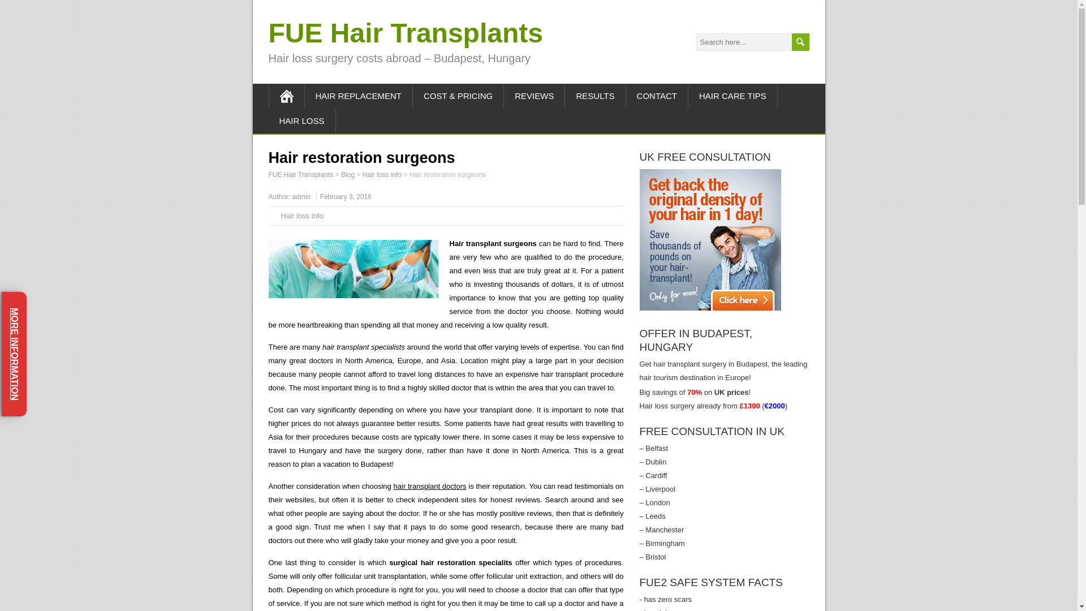 The image size is (1086, 611). What do you see at coordinates (382, 175) in the screenshot?
I see `Hair loss info` at bounding box center [382, 175].